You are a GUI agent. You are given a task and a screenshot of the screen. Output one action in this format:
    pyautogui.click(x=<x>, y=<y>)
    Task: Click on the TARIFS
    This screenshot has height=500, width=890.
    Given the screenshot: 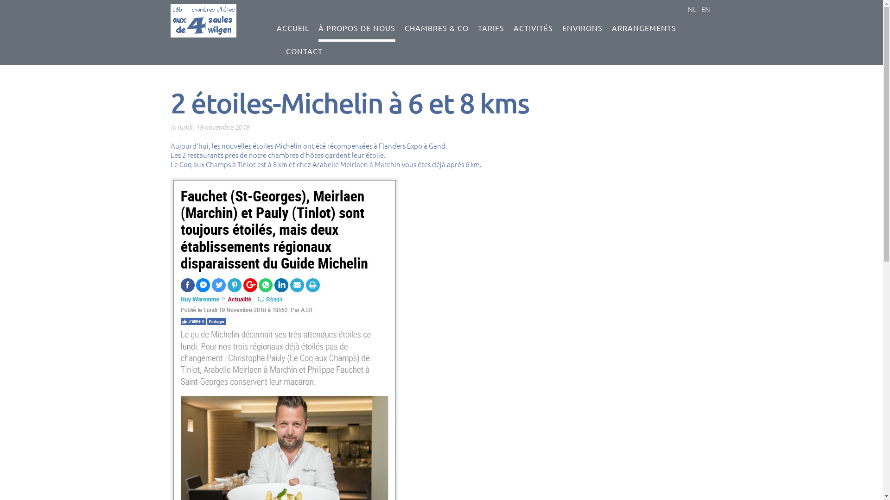 What is the action you would take?
    pyautogui.click(x=491, y=30)
    